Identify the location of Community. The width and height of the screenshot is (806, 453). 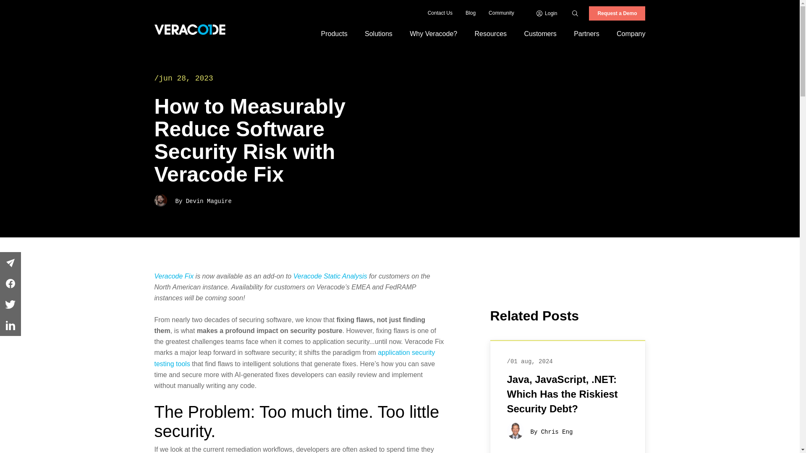
(501, 13).